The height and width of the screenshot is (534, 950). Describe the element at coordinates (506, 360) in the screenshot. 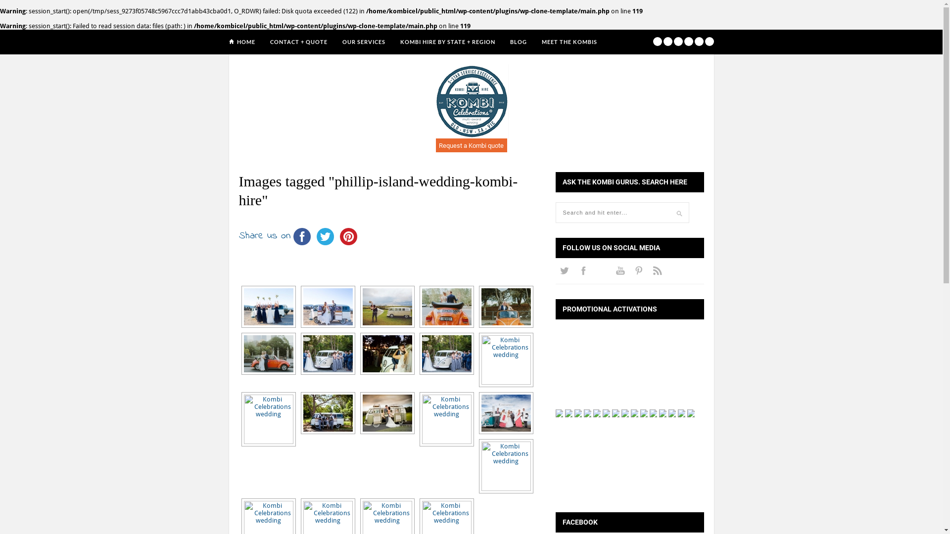

I see `Kombi Celebrations wedding` at that location.